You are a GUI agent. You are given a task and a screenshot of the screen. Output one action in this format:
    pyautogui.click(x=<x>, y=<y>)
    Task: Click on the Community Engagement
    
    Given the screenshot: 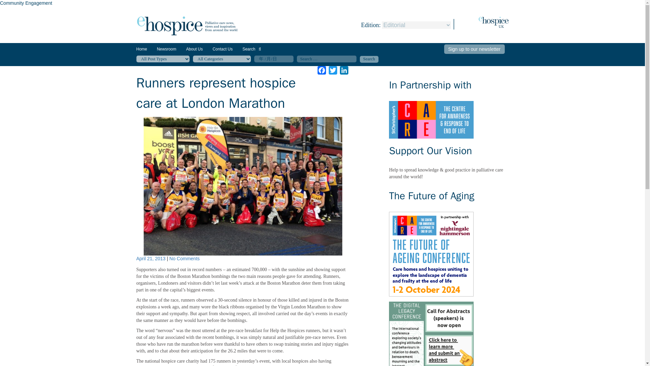 What is the action you would take?
    pyautogui.click(x=26, y=3)
    